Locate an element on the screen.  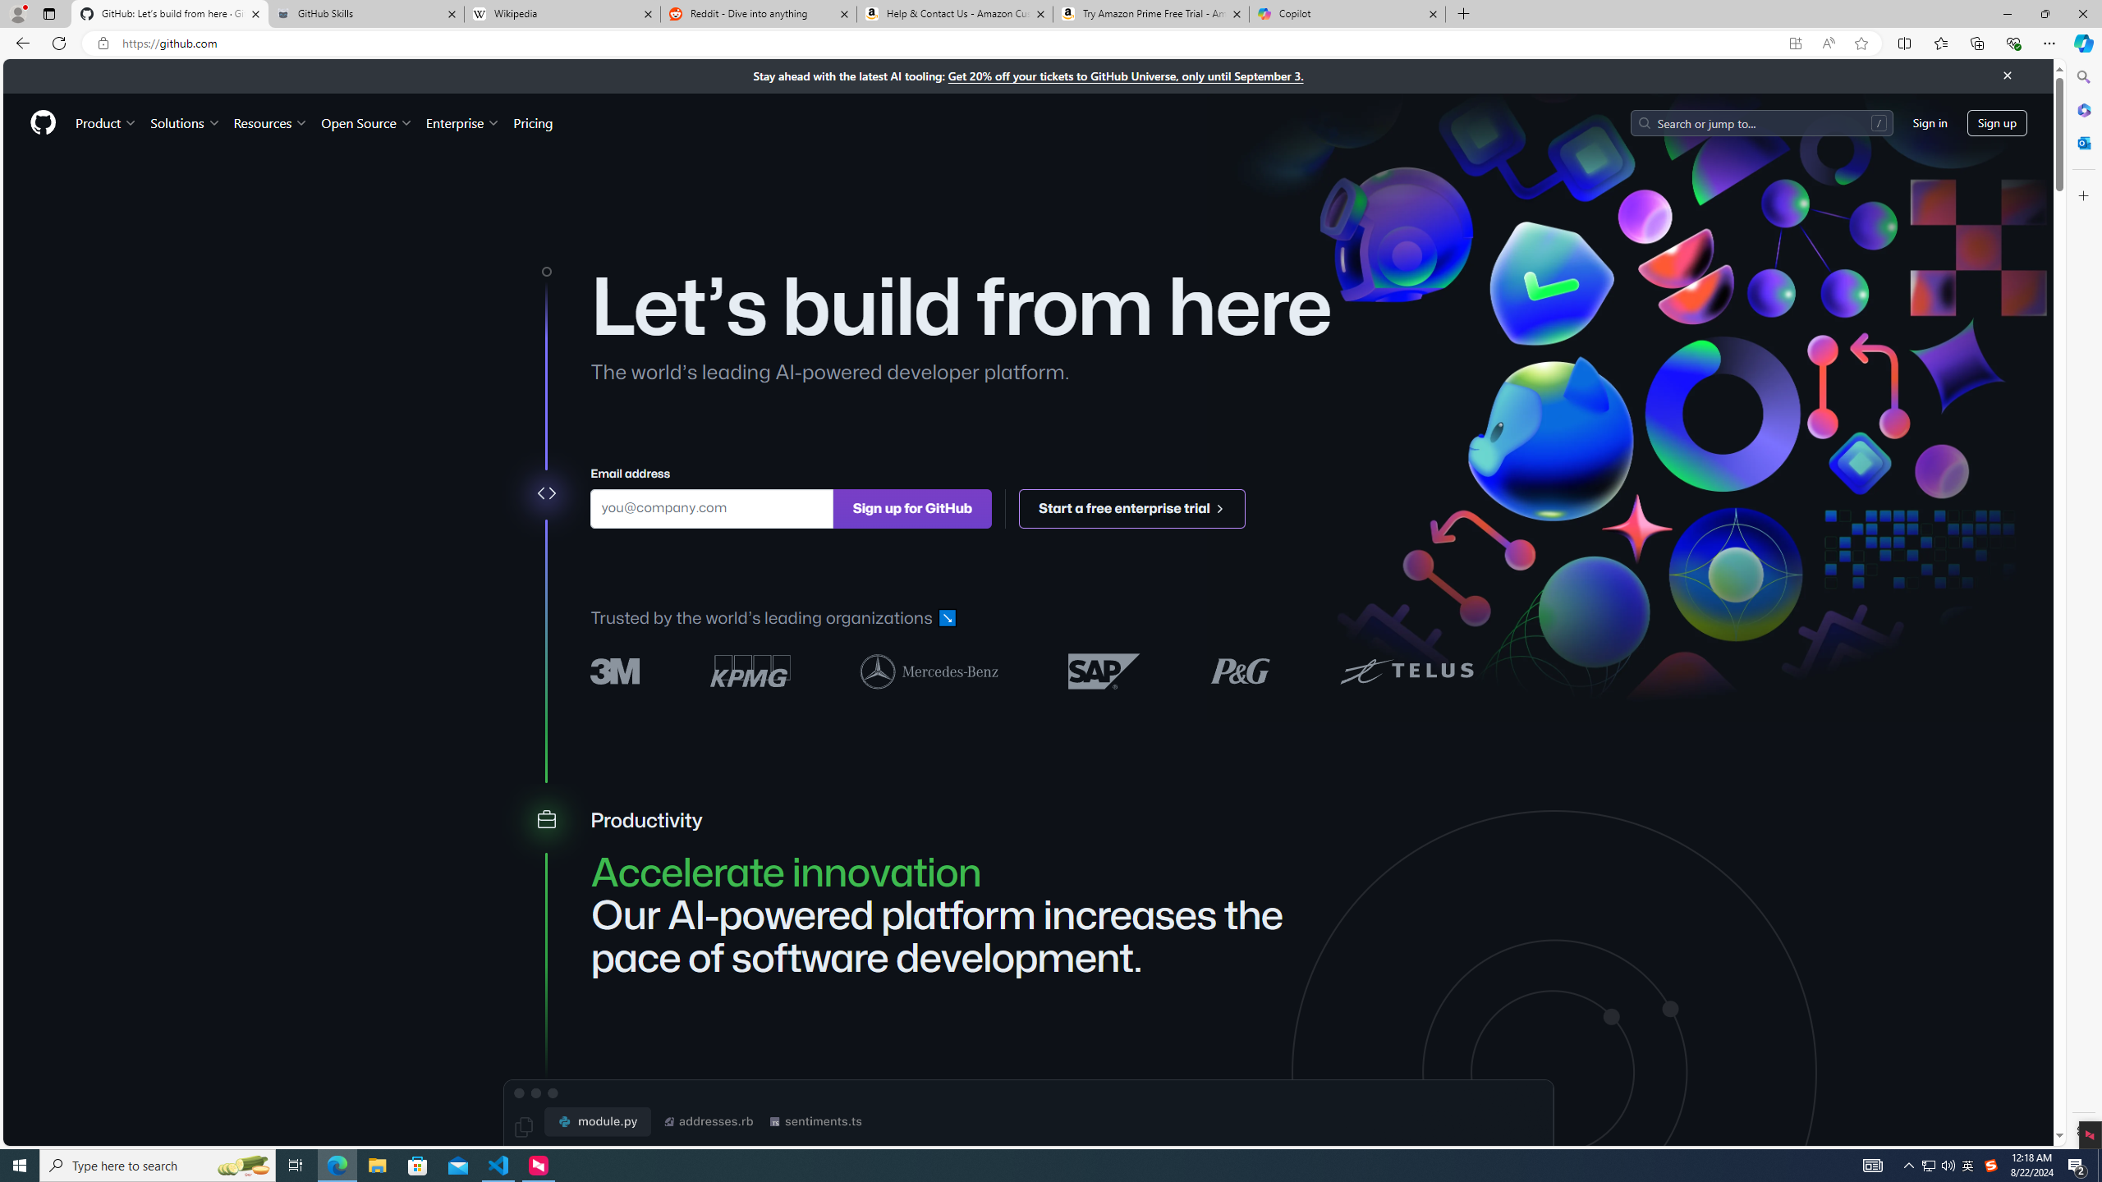
Split screen is located at coordinates (1903, 43).